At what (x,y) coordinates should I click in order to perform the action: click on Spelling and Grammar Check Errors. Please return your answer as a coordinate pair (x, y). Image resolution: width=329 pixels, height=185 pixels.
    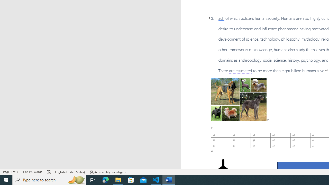
    Looking at the image, I should click on (49, 172).